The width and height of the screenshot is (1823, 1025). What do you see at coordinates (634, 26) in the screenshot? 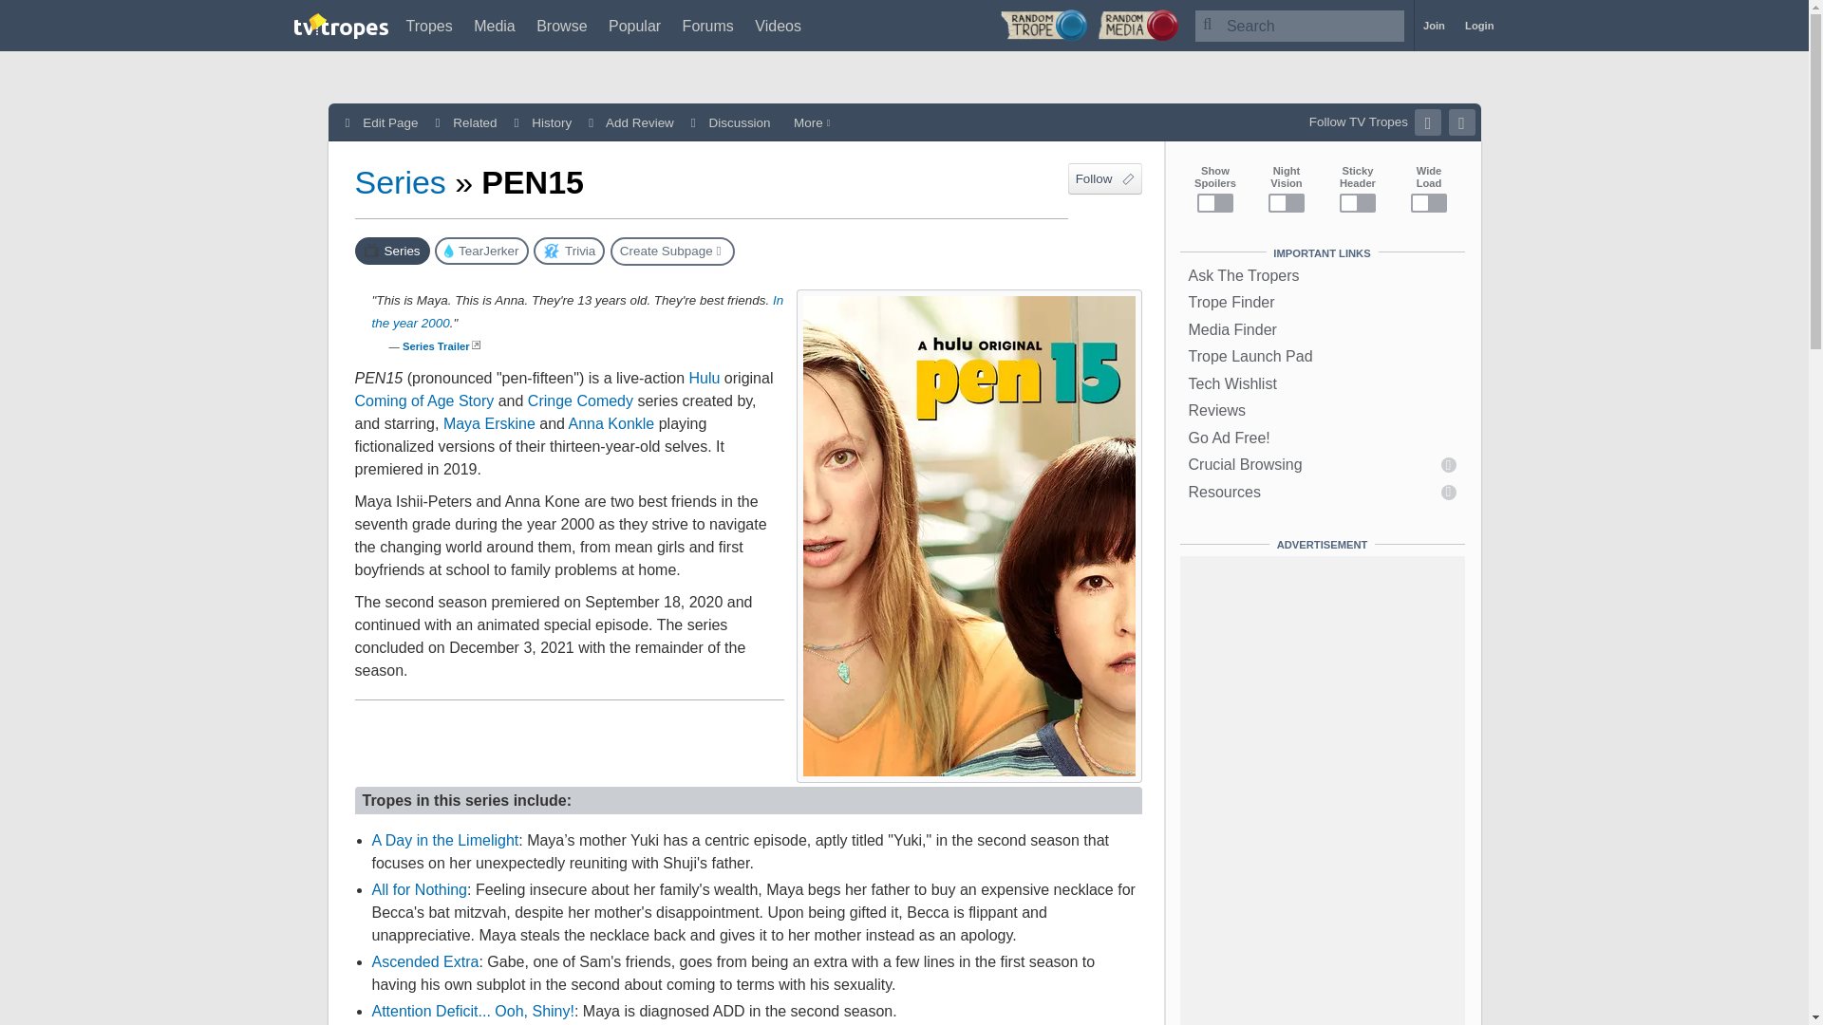
I see `Popular` at bounding box center [634, 26].